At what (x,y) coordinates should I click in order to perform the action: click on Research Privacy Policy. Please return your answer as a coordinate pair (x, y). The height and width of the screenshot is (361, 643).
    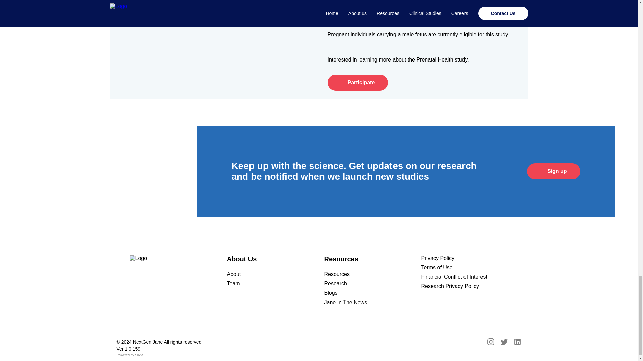
    Looking at the image, I should click on (450, 286).